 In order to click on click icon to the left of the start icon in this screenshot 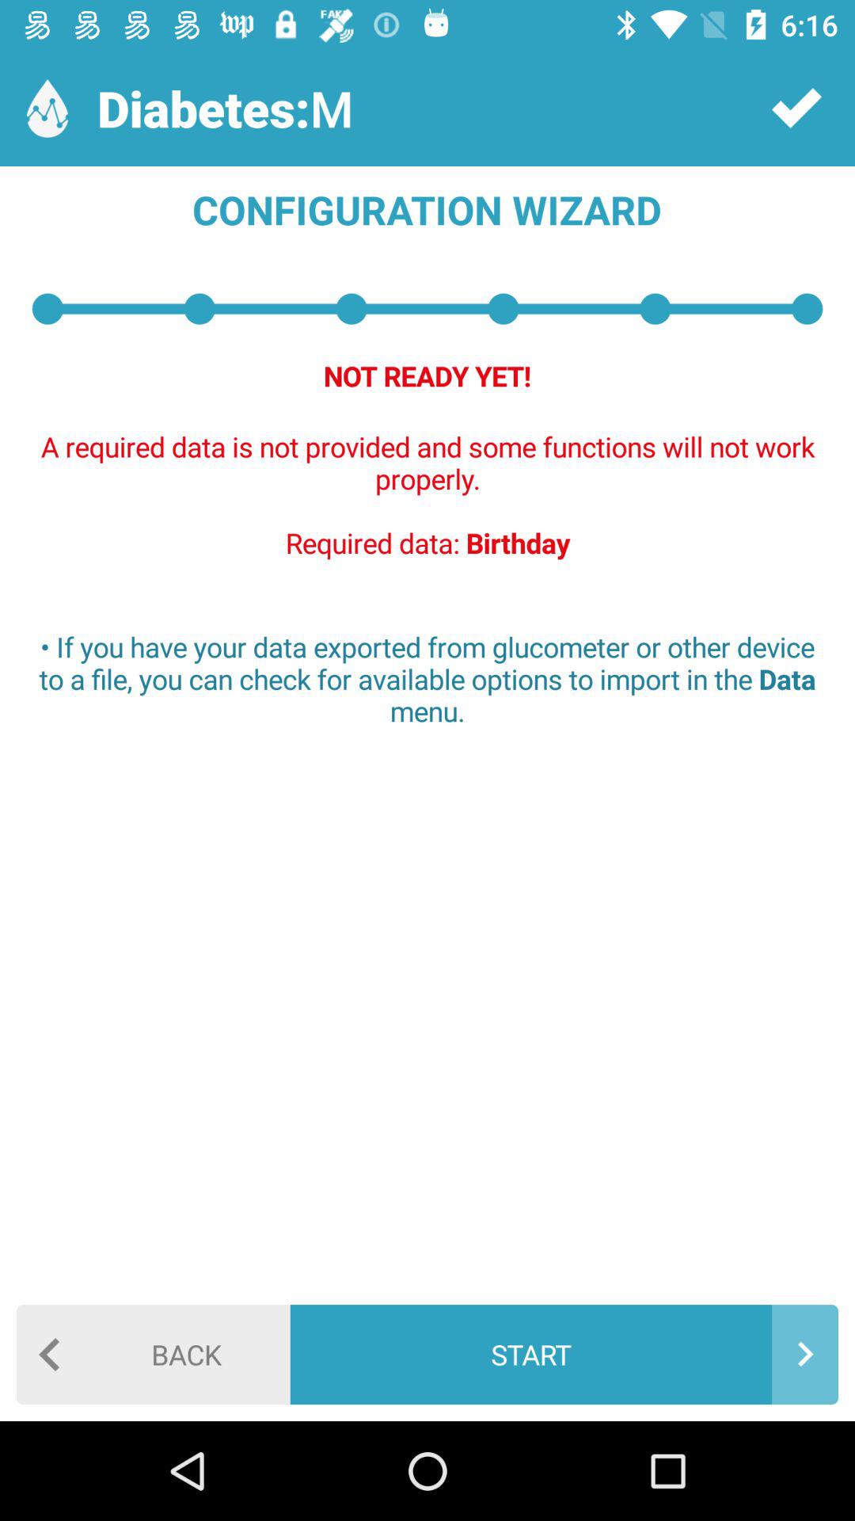, I will do `click(154, 1355)`.